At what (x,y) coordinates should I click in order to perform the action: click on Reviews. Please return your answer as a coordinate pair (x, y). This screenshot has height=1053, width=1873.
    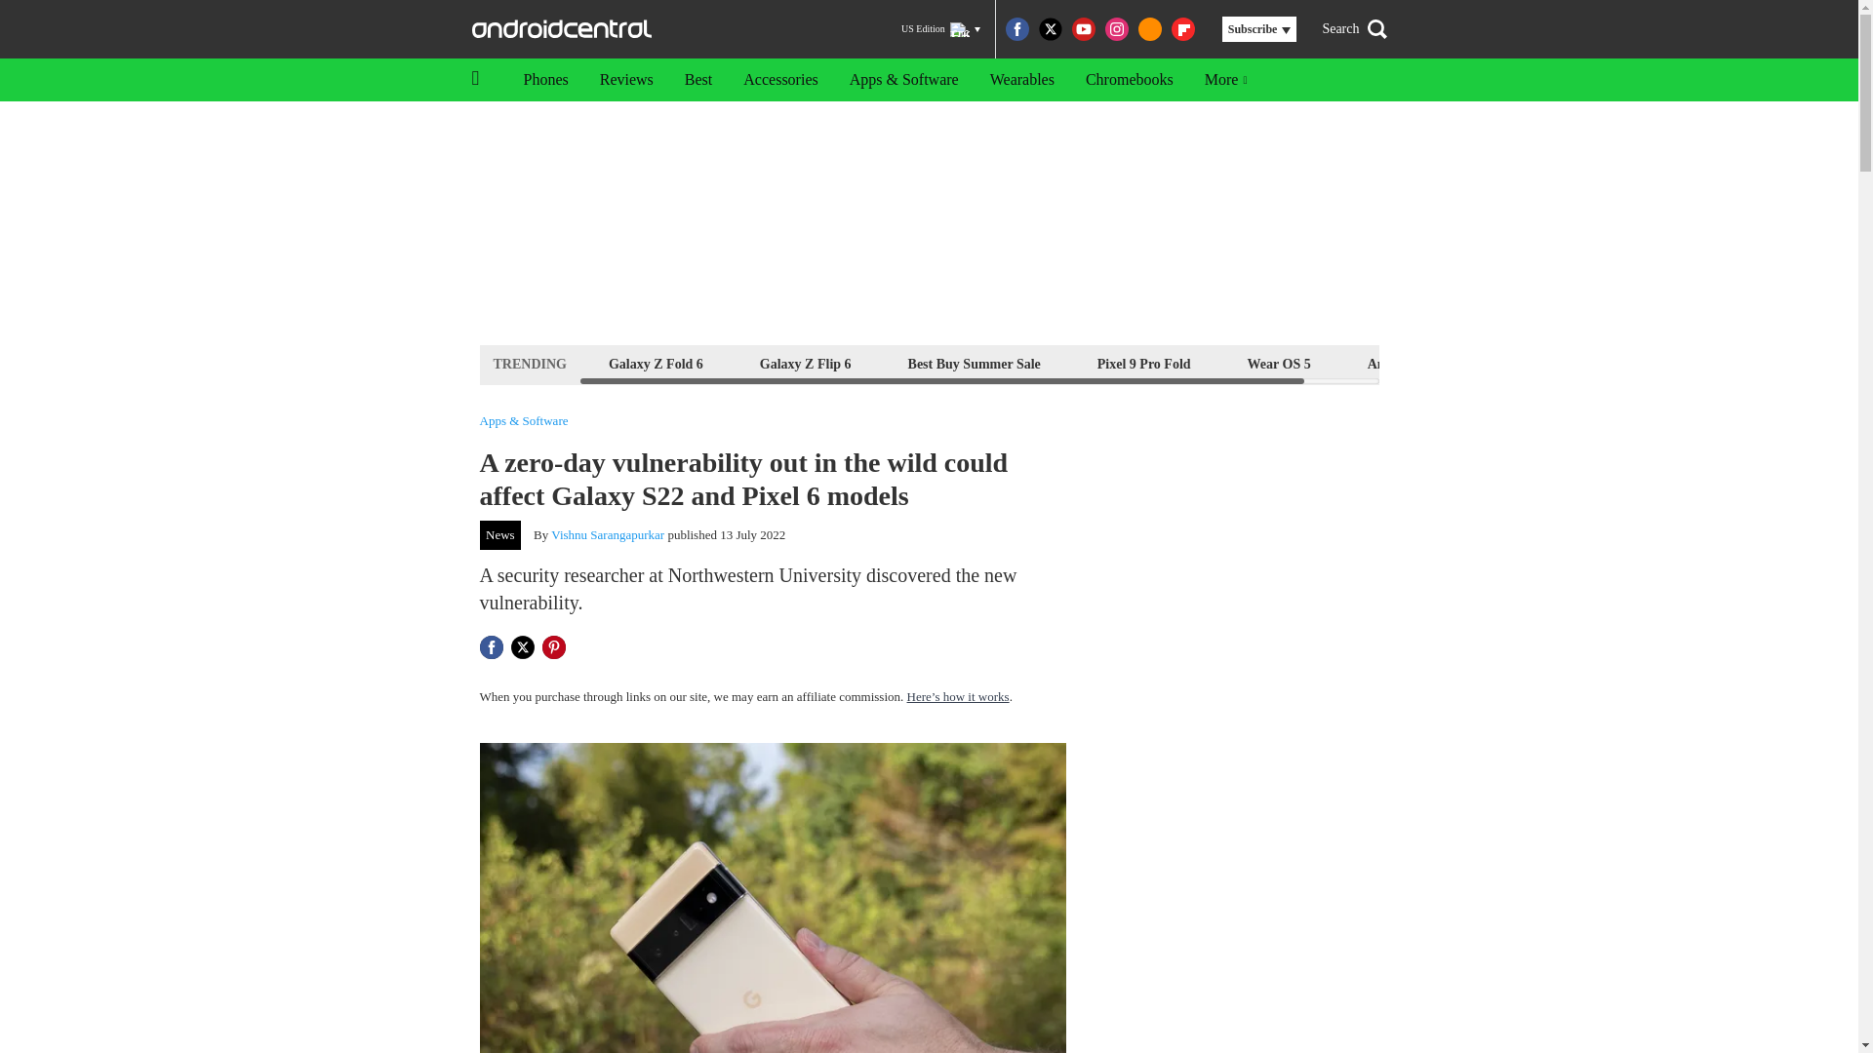
    Looking at the image, I should click on (626, 80).